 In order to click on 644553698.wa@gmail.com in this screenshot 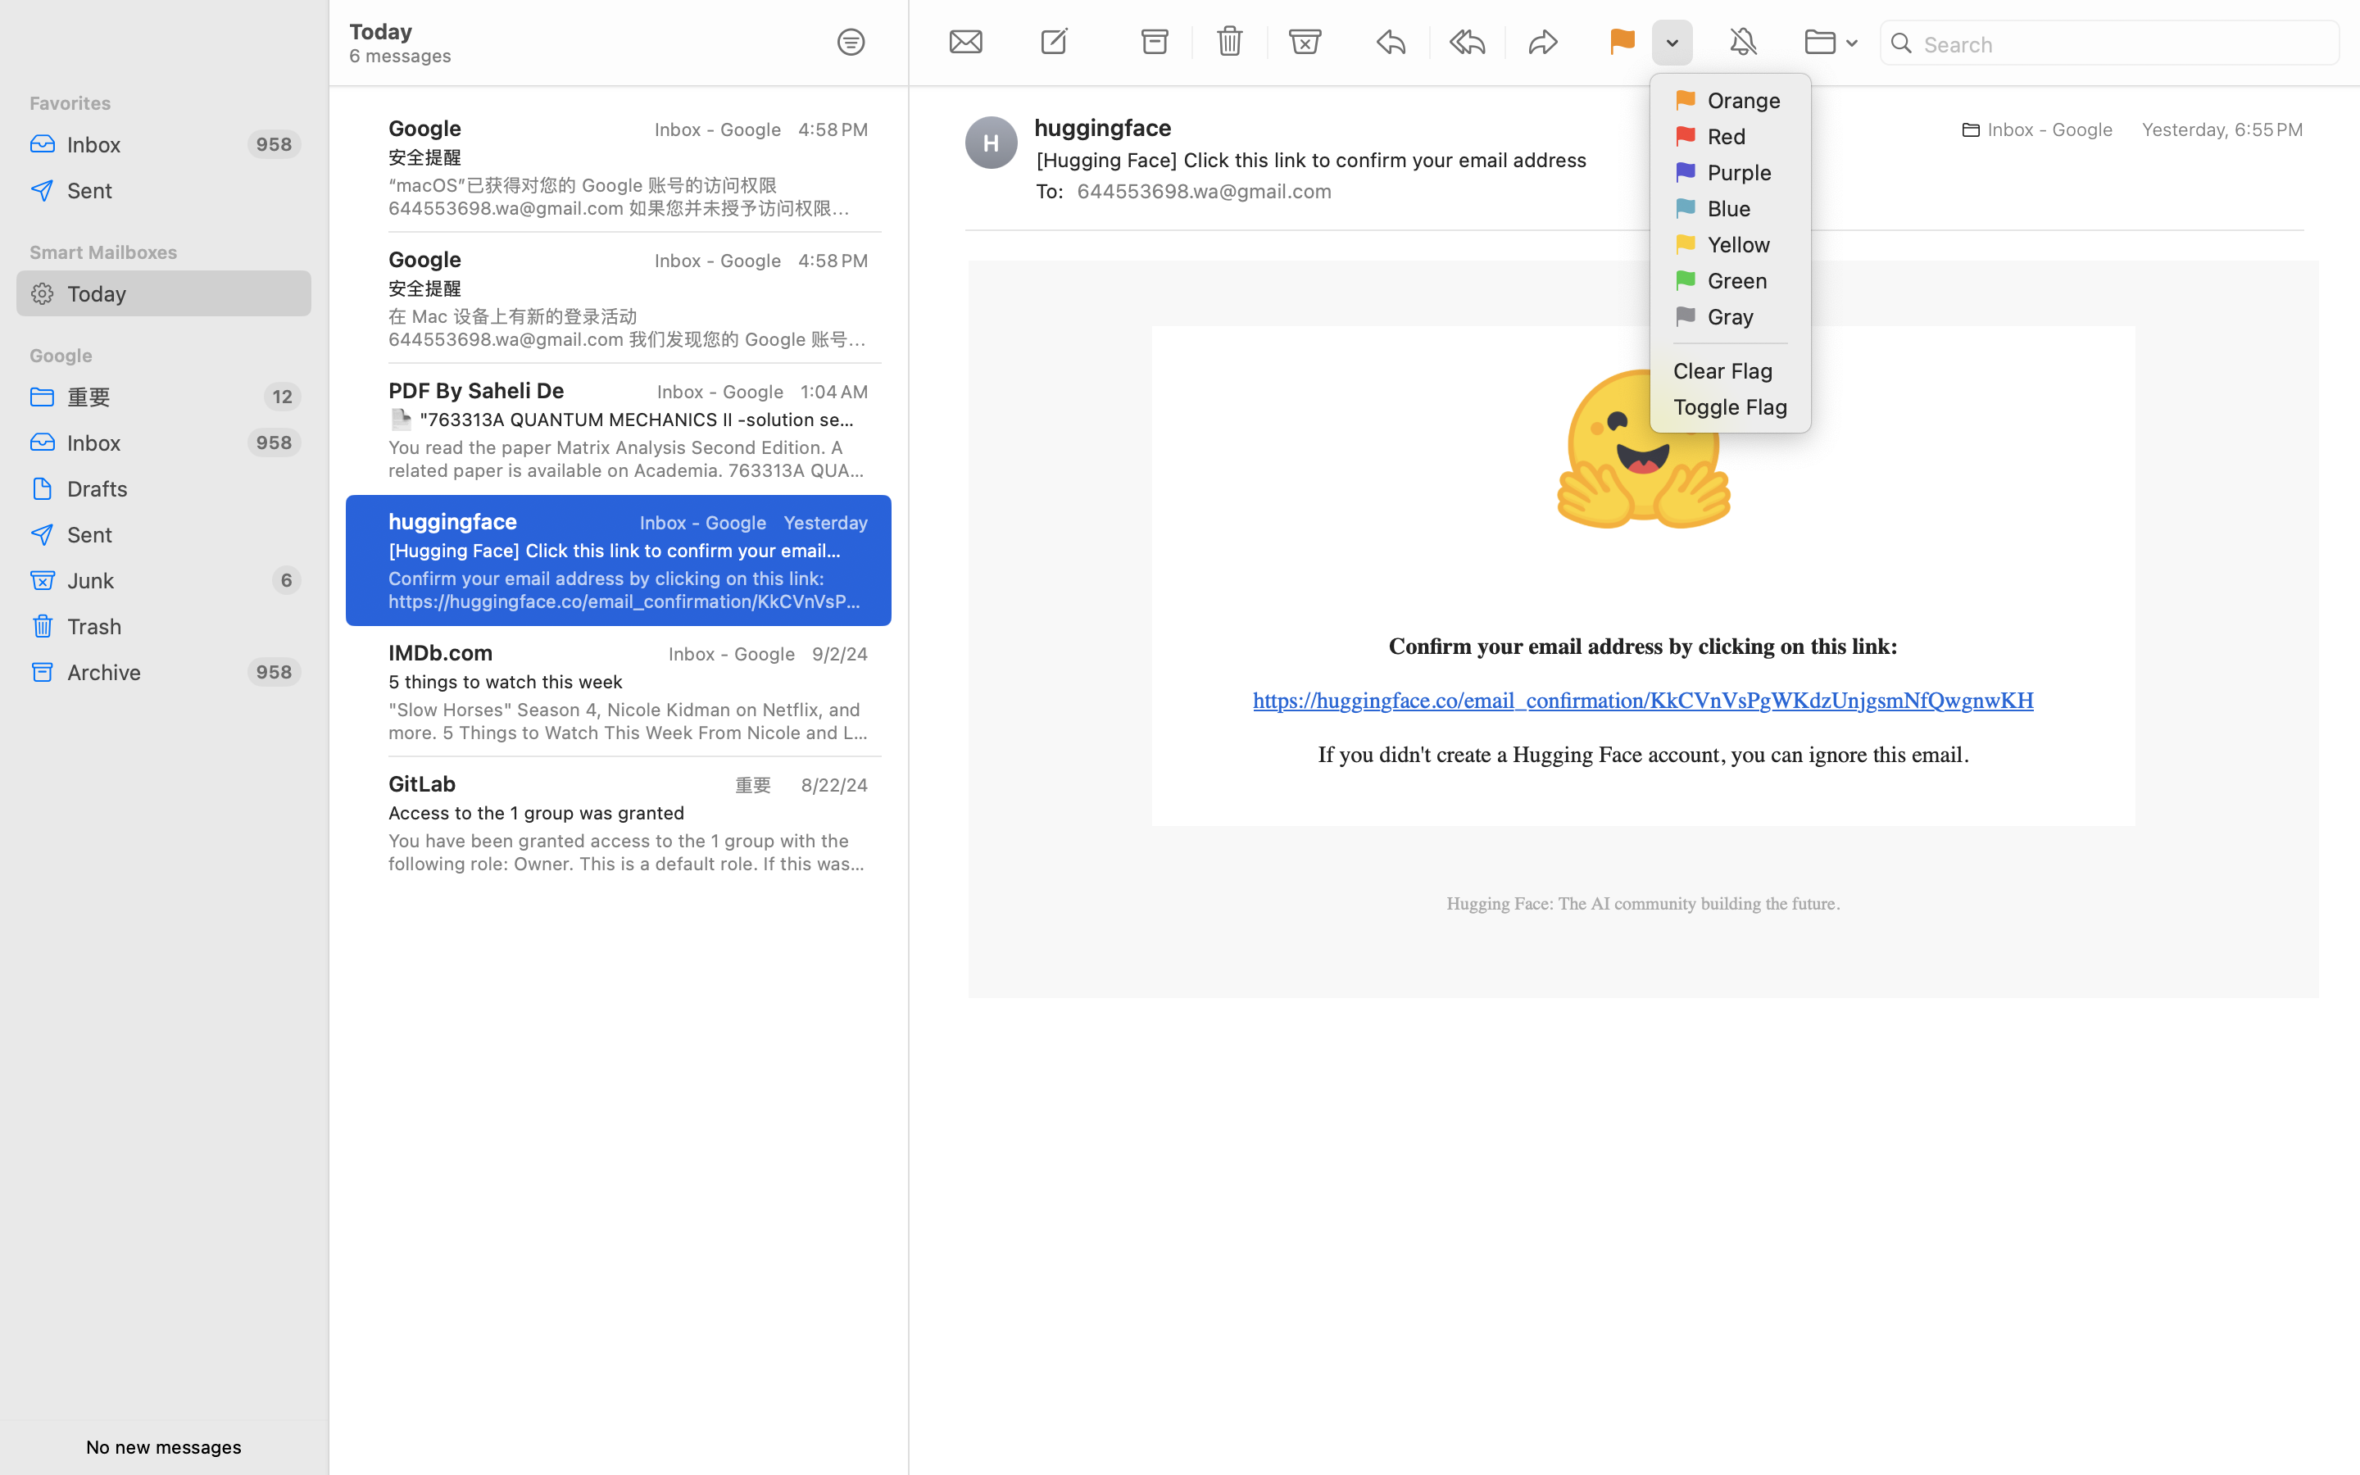, I will do `click(1211, 191)`.